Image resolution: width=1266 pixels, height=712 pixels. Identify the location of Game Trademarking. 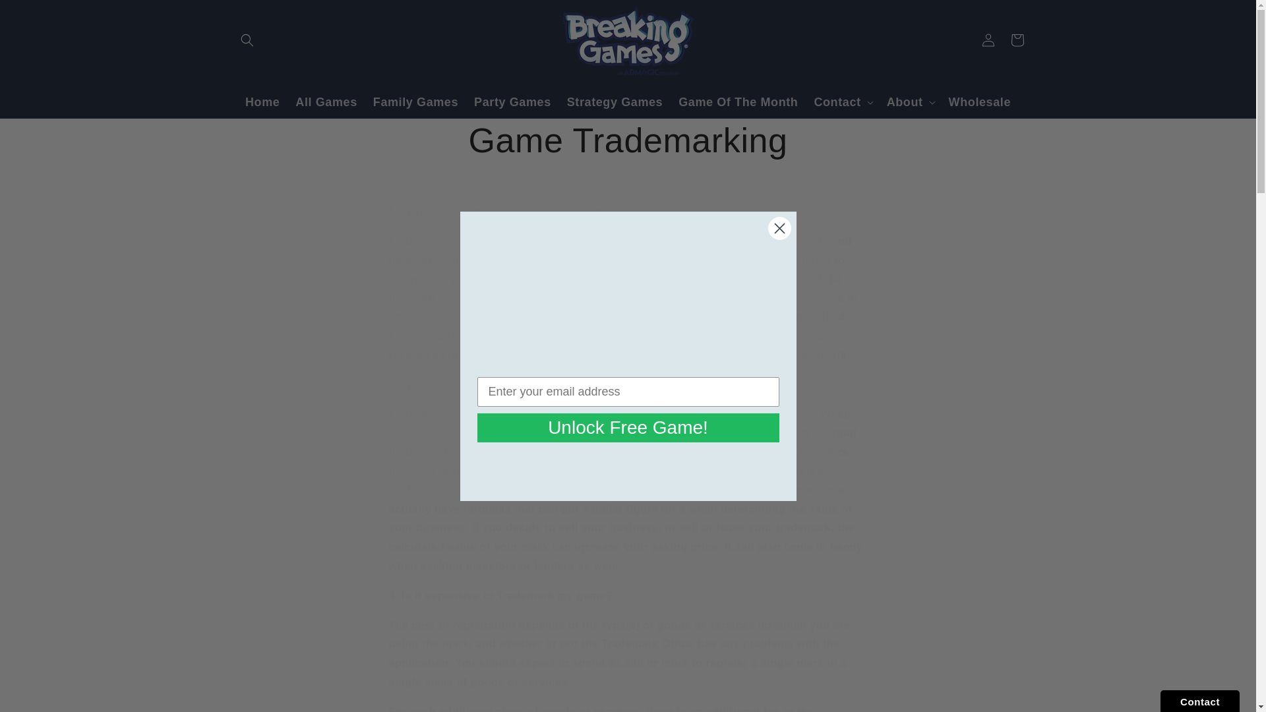
(628, 141).